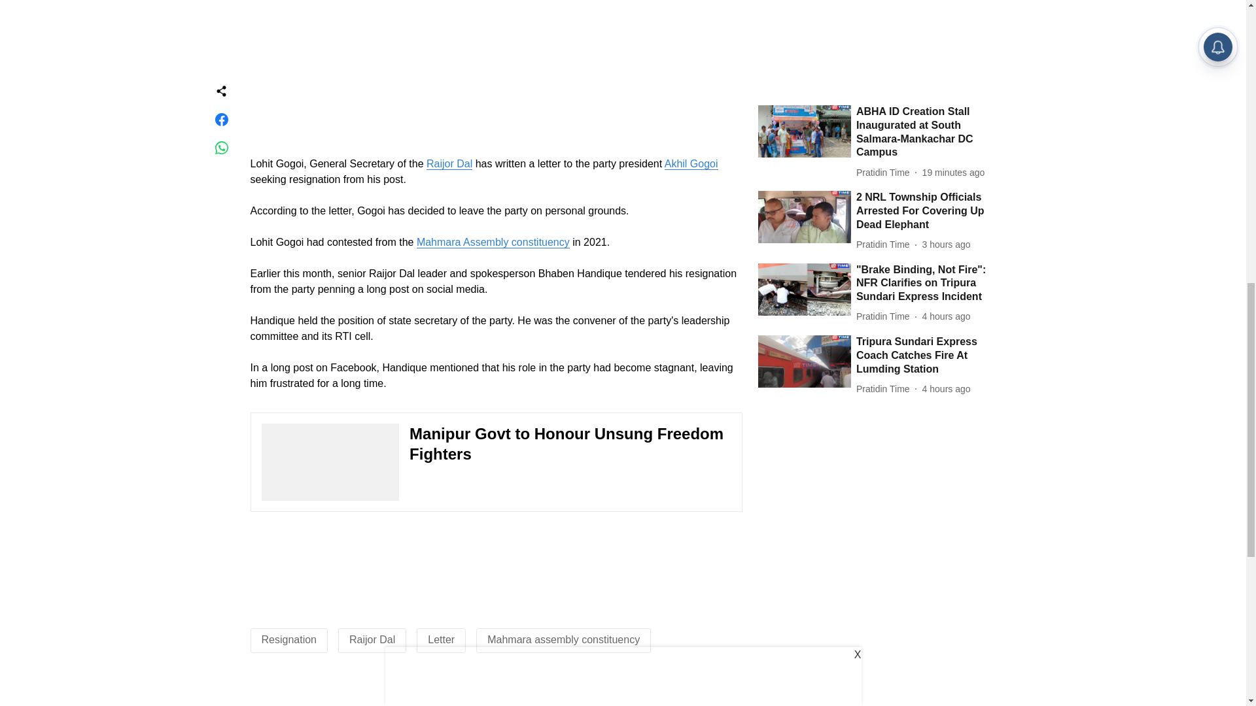 The image size is (1256, 706). I want to click on Raijor Dal, so click(449, 163).